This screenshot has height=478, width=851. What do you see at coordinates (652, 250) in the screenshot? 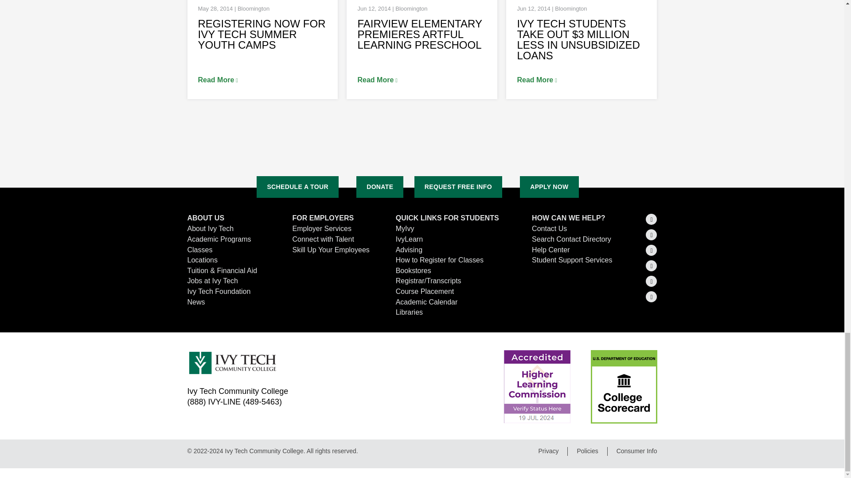
I see `Facebook` at bounding box center [652, 250].